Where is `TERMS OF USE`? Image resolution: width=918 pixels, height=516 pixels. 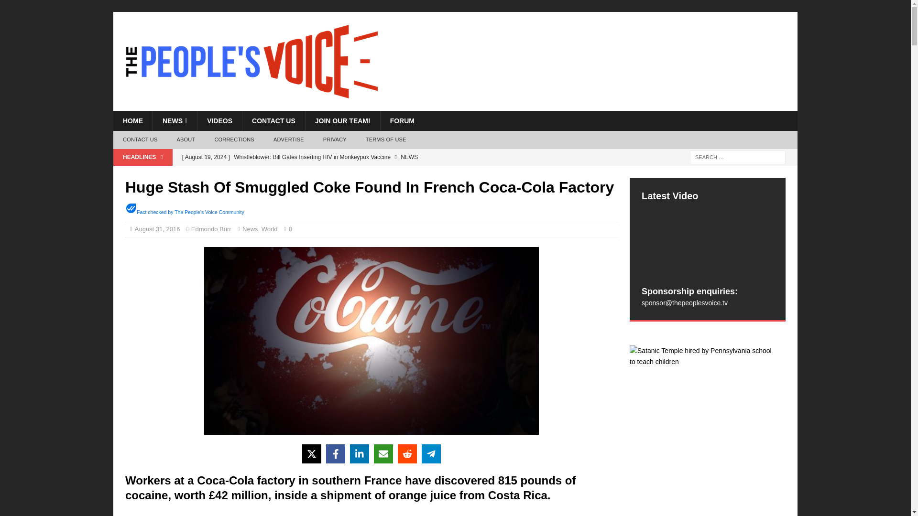 TERMS OF USE is located at coordinates (385, 140).